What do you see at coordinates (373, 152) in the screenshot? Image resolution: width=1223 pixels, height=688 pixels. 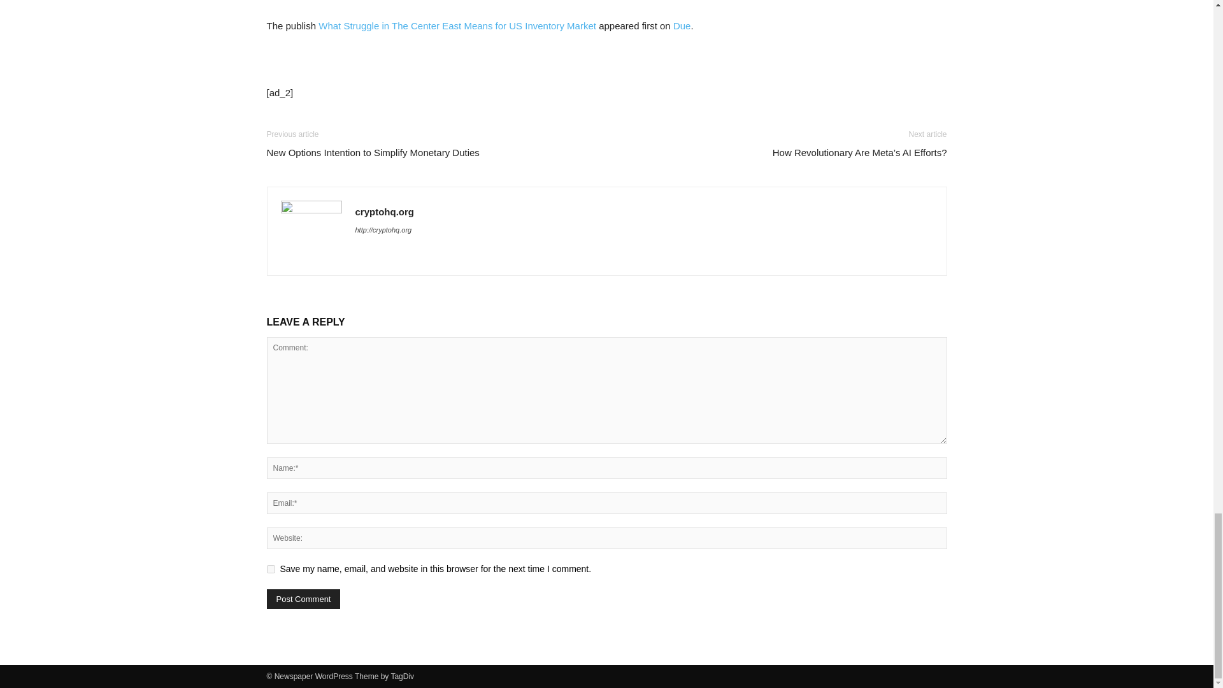 I see `New Options Intention to Simplify Monetary Duties` at bounding box center [373, 152].